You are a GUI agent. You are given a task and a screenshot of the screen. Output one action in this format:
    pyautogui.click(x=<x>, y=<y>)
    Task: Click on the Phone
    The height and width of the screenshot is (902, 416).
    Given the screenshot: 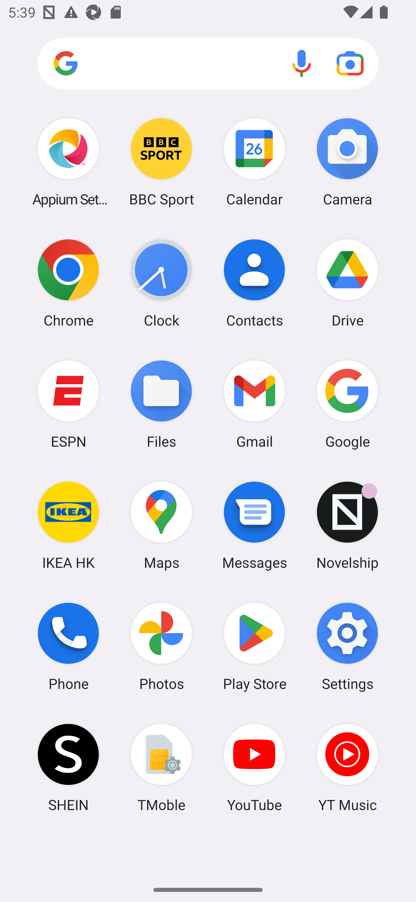 What is the action you would take?
    pyautogui.click(x=68, y=647)
    